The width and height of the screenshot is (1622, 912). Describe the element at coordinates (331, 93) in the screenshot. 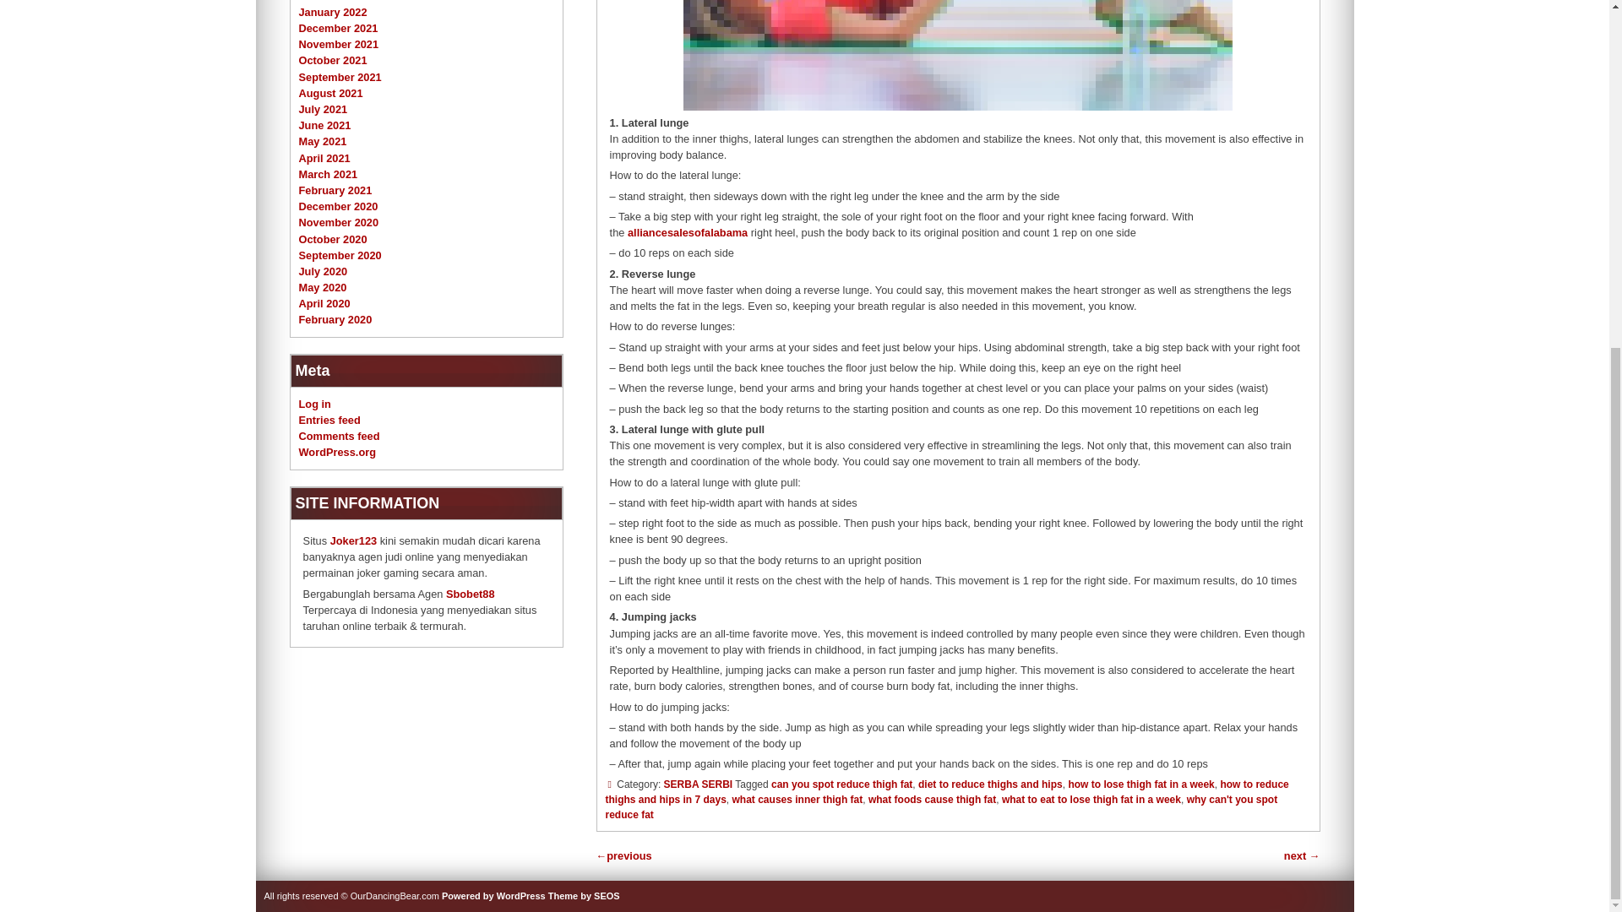

I see `August 2021` at that location.